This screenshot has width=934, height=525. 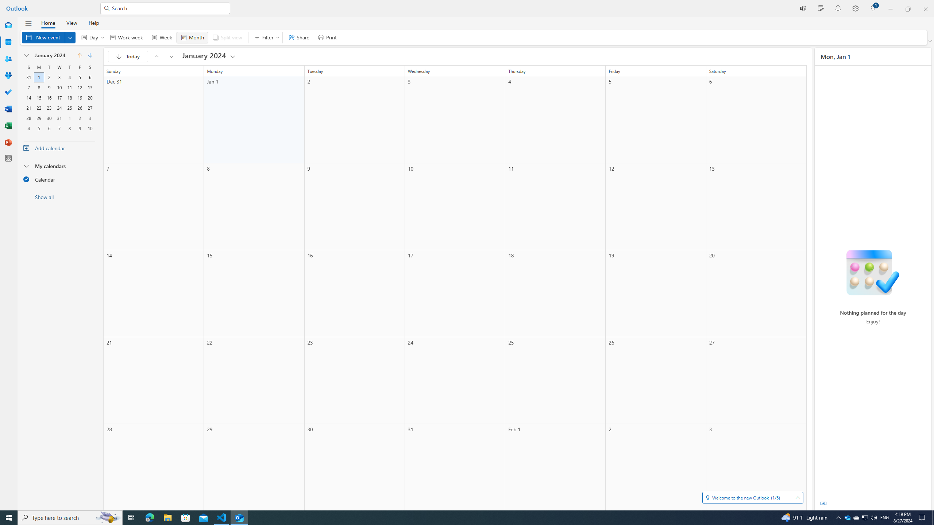 What do you see at coordinates (49, 118) in the screenshot?
I see `30, January, 2024` at bounding box center [49, 118].